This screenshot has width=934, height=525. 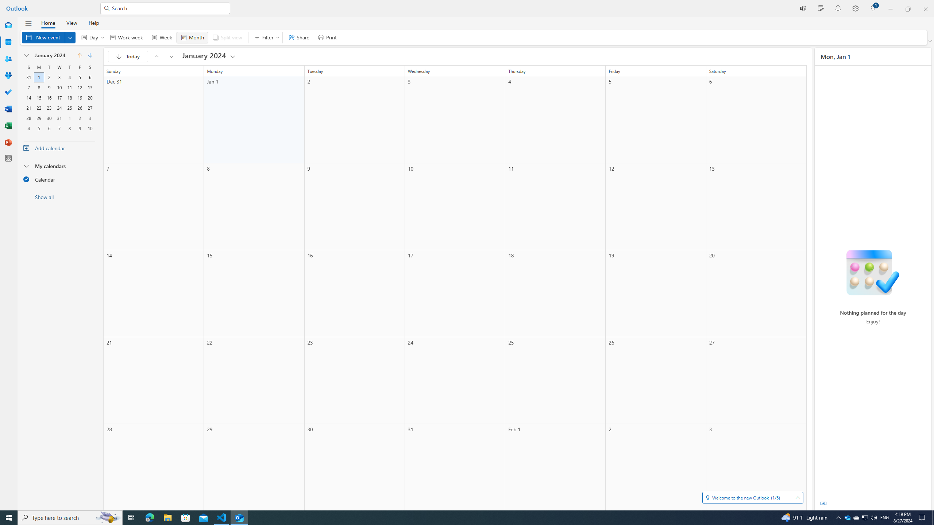 What do you see at coordinates (49, 118) in the screenshot?
I see `30, January, 2024` at bounding box center [49, 118].